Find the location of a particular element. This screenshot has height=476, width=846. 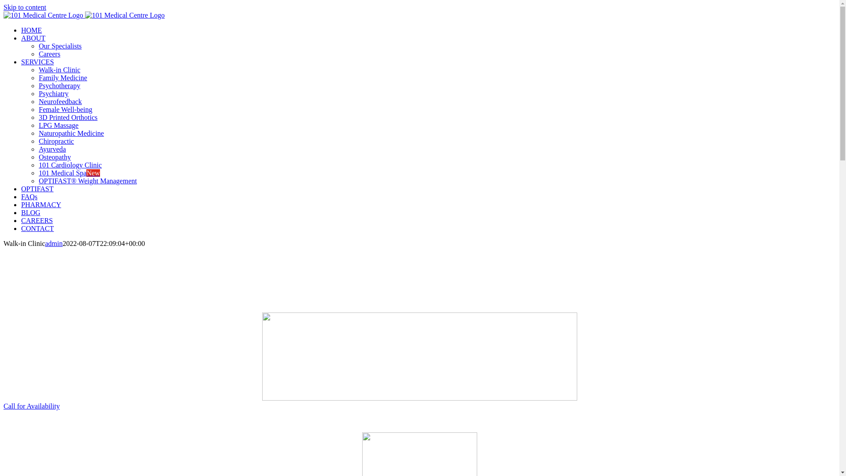

3D Printed Orthotics is located at coordinates (68, 117).